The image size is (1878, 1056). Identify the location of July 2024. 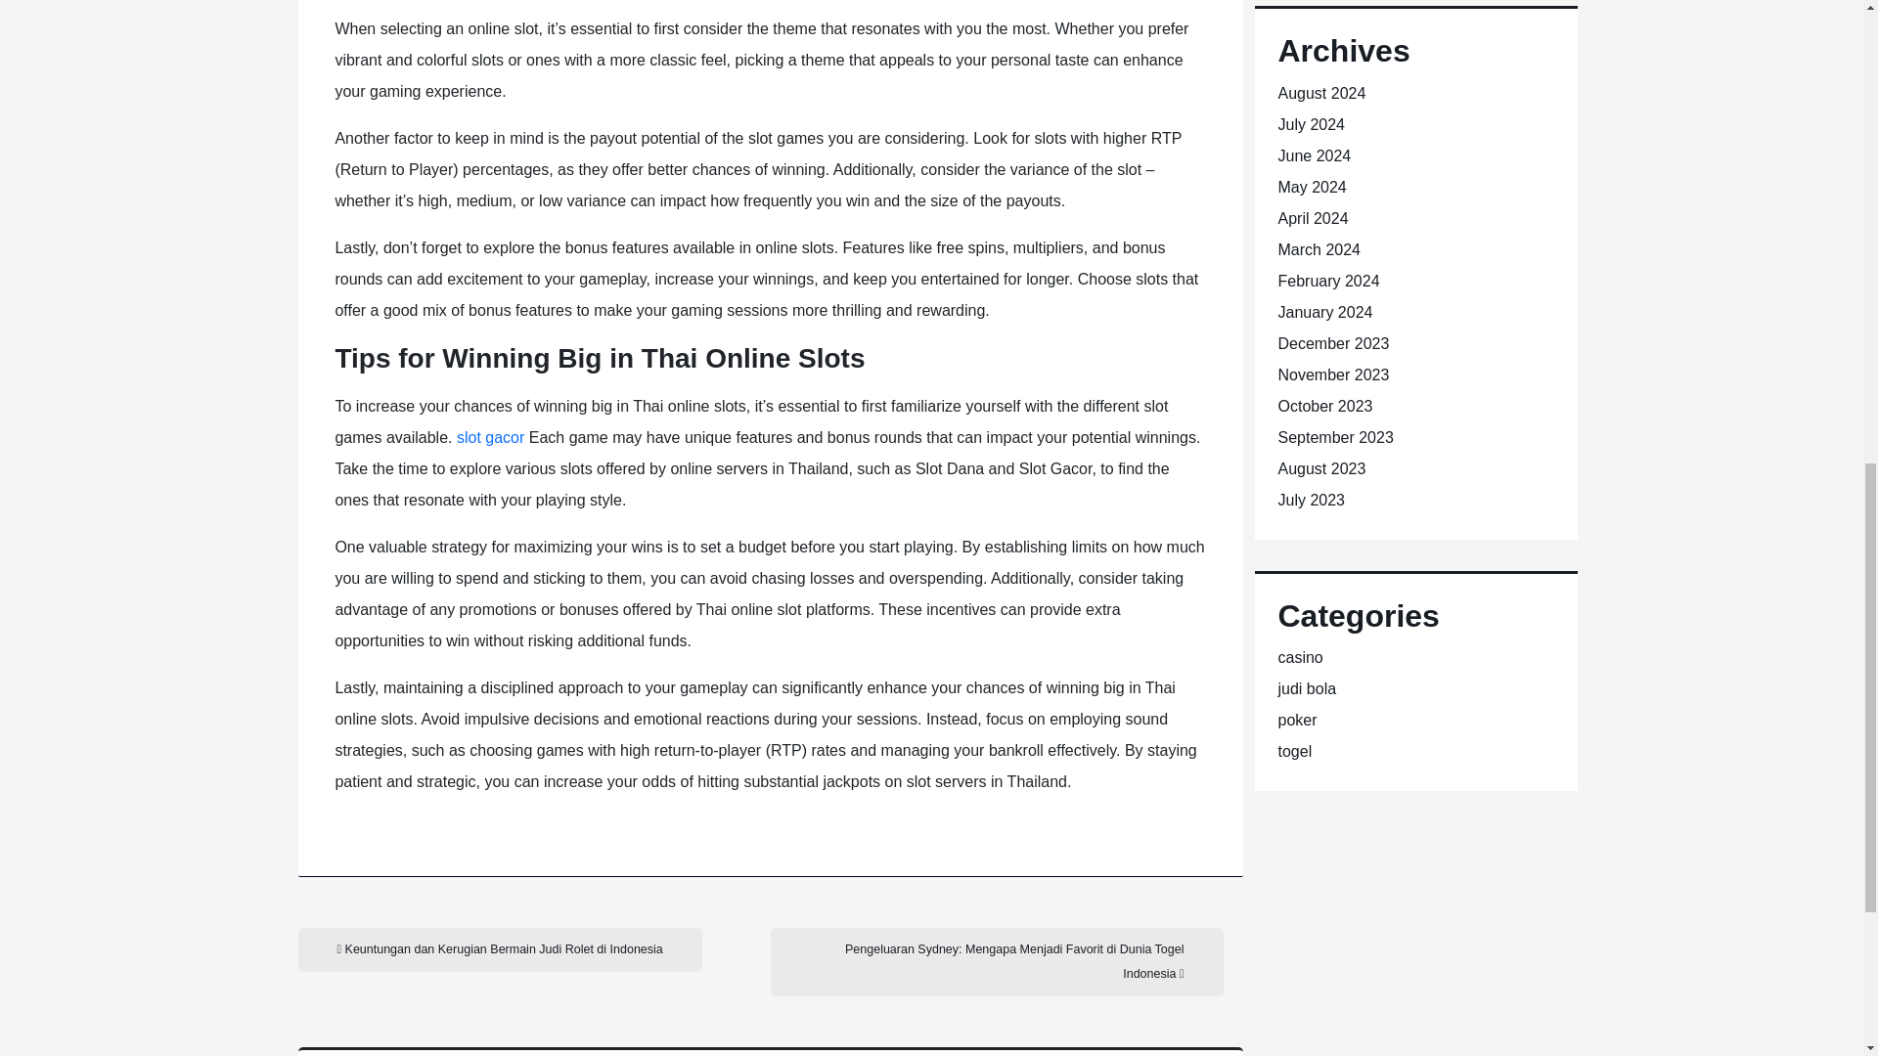
(1311, 124).